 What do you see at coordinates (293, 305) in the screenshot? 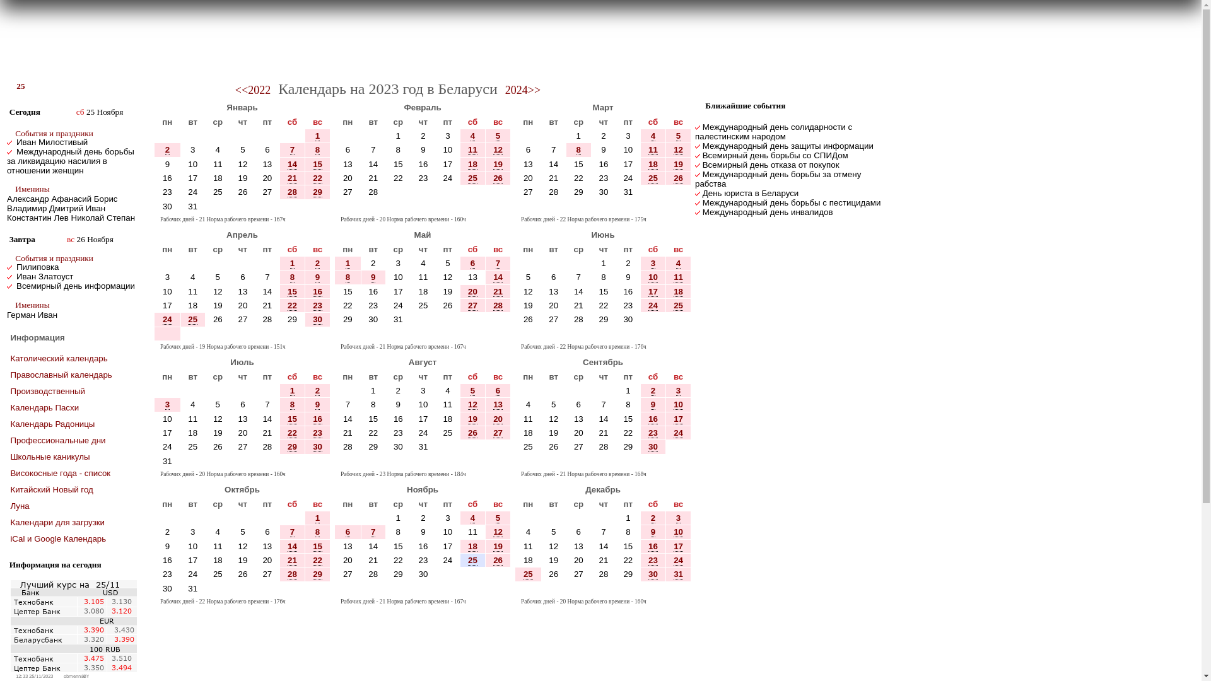
I see `22` at bounding box center [293, 305].